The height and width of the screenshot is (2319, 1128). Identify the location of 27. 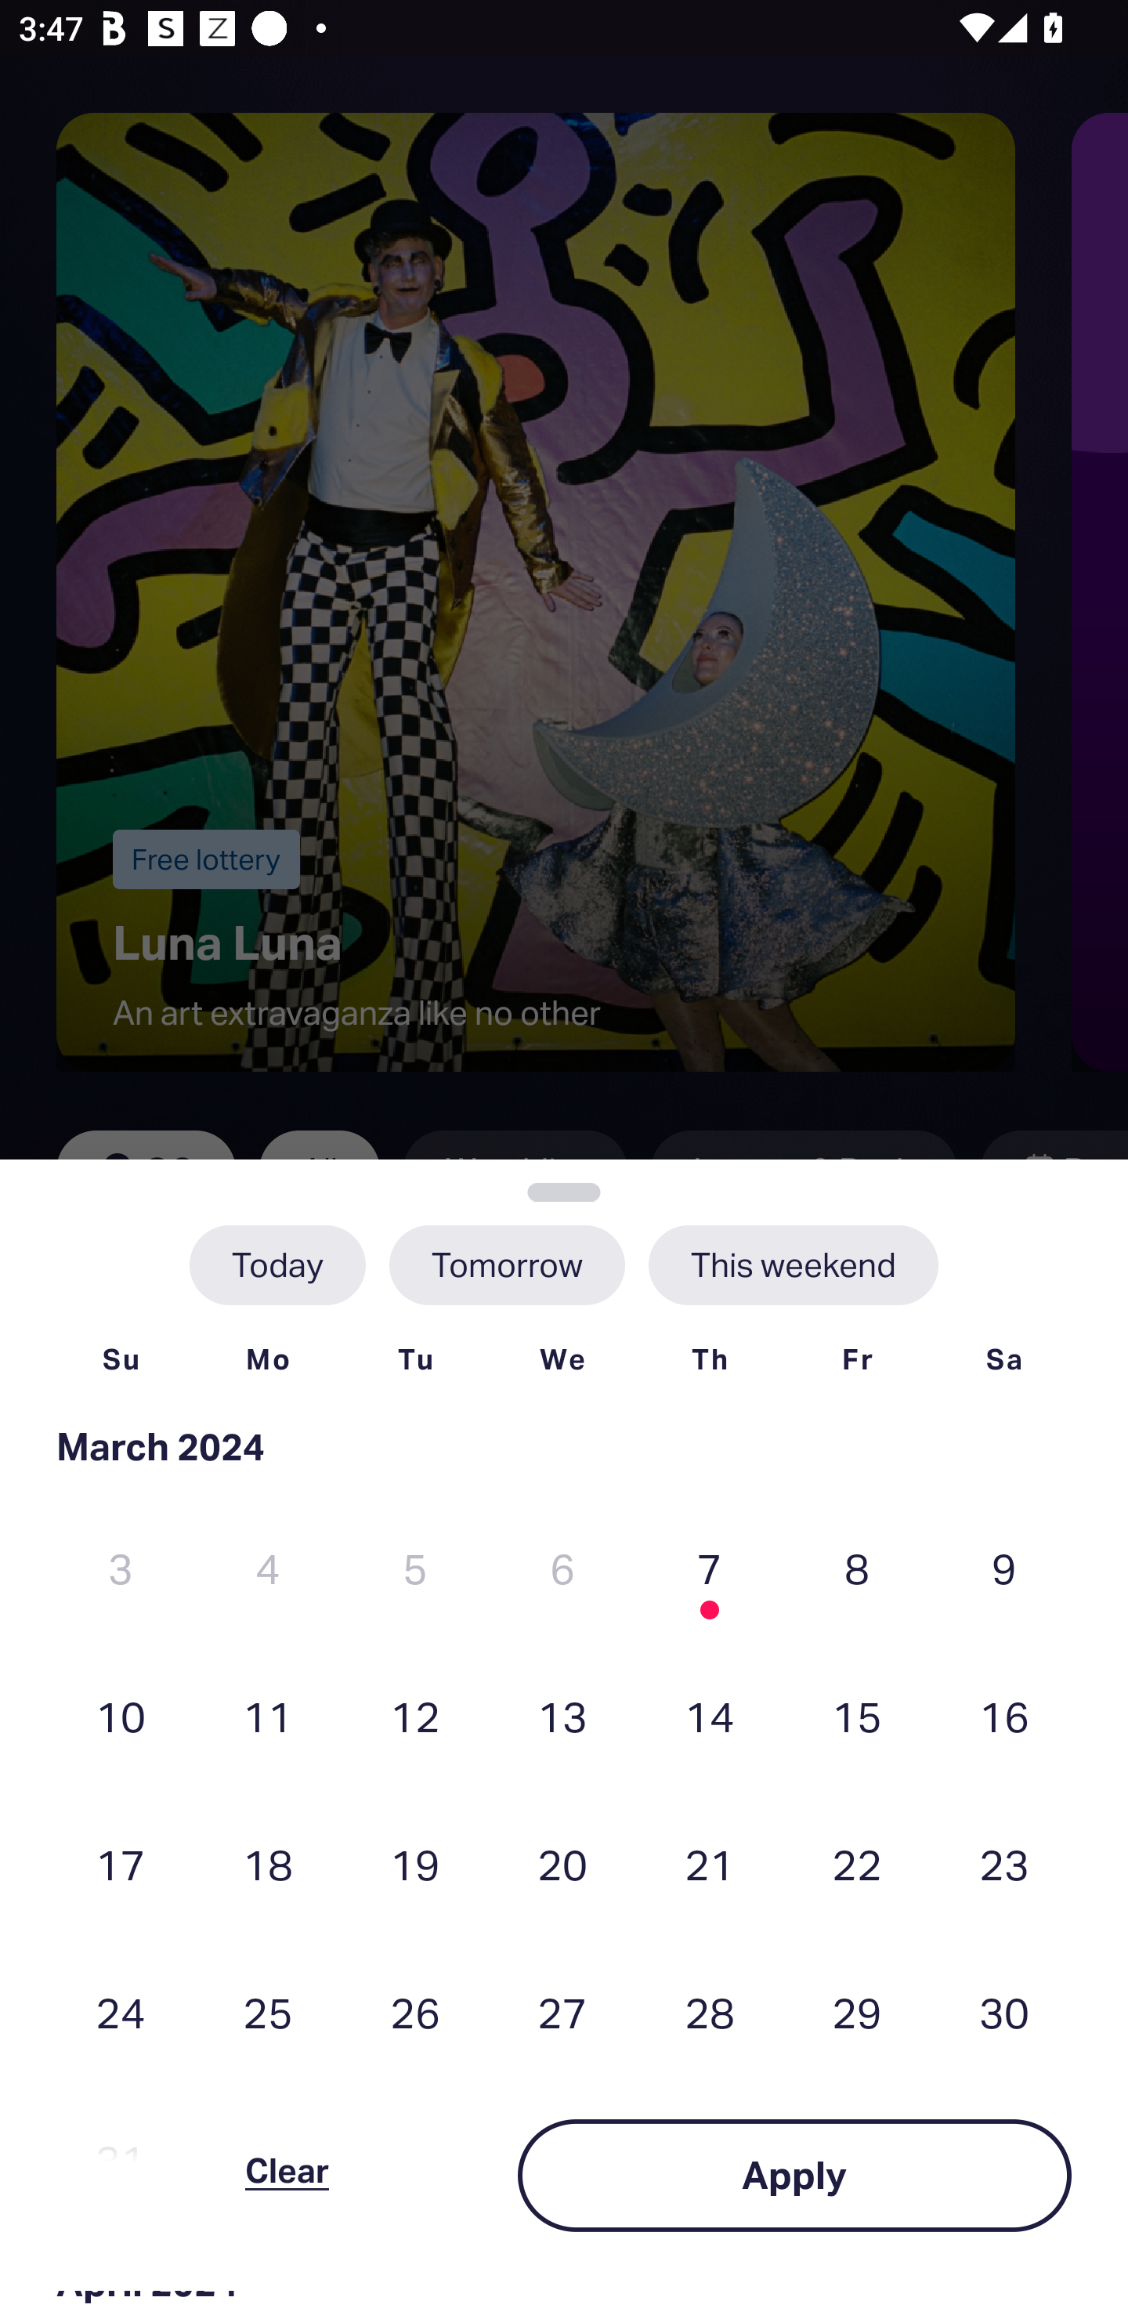
(562, 2013).